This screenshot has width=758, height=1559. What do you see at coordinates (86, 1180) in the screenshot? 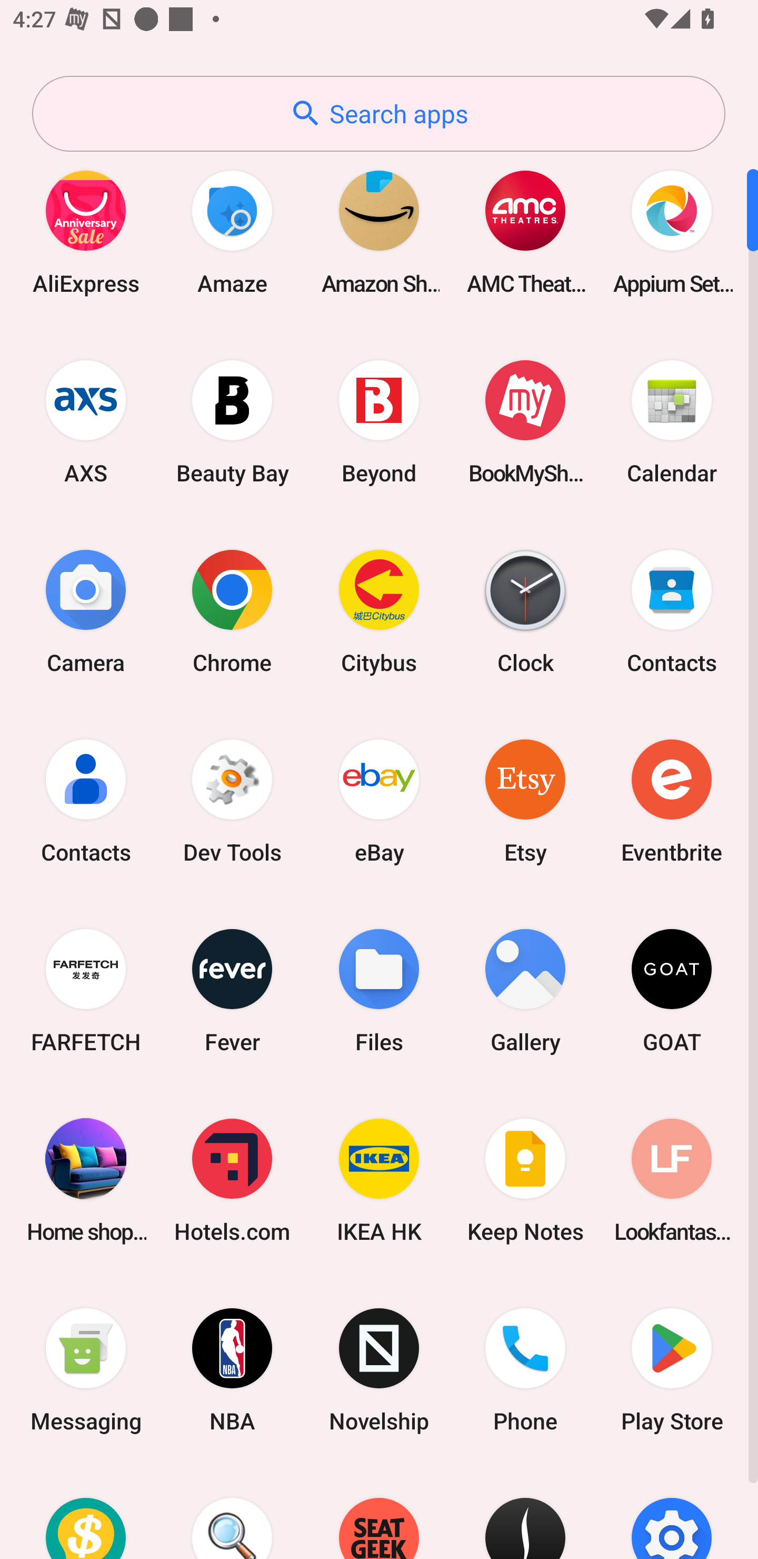
I see `Home shopping` at bounding box center [86, 1180].